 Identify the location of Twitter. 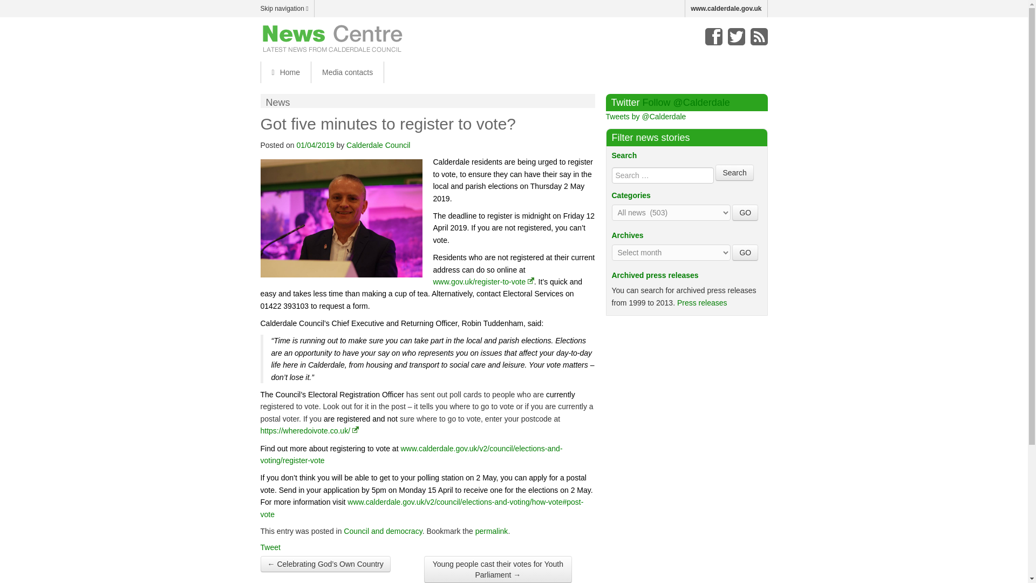
(736, 37).